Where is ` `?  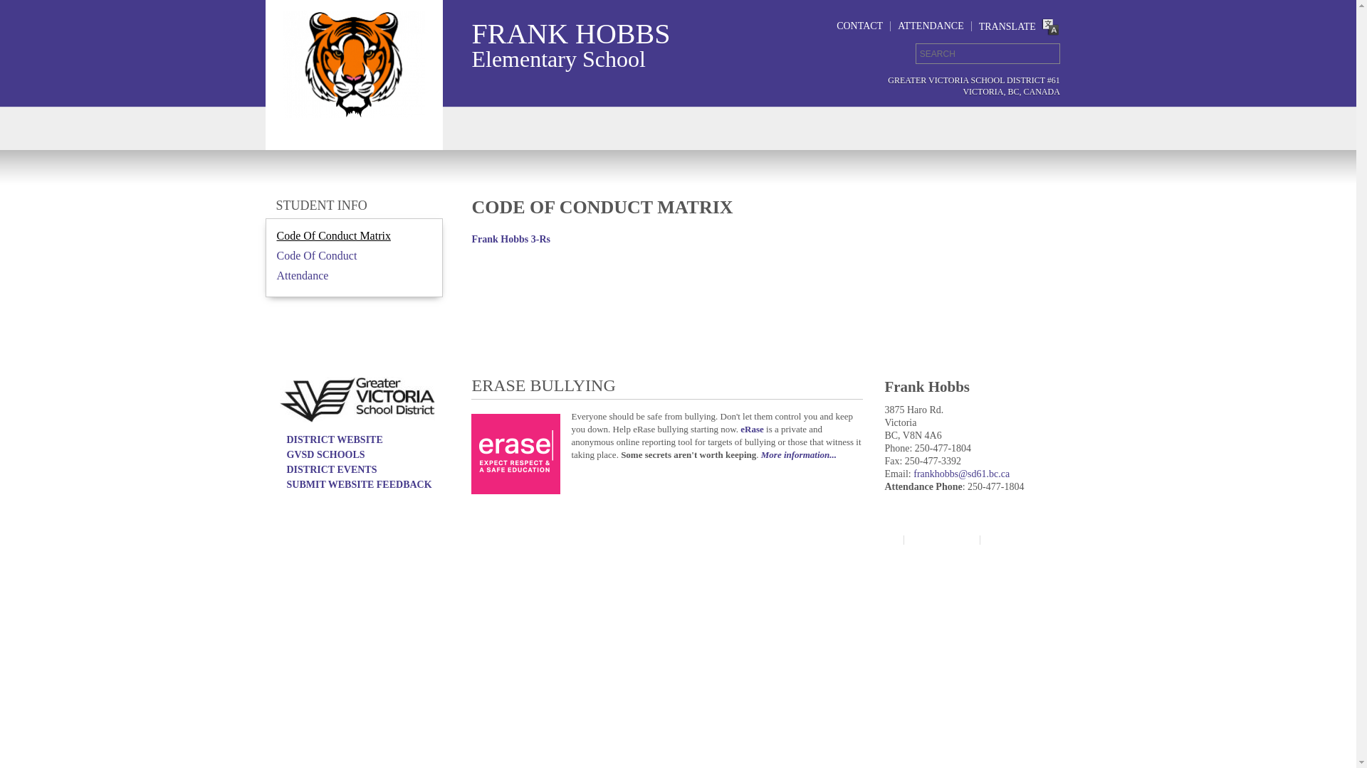
  is located at coordinates (1045, 54).